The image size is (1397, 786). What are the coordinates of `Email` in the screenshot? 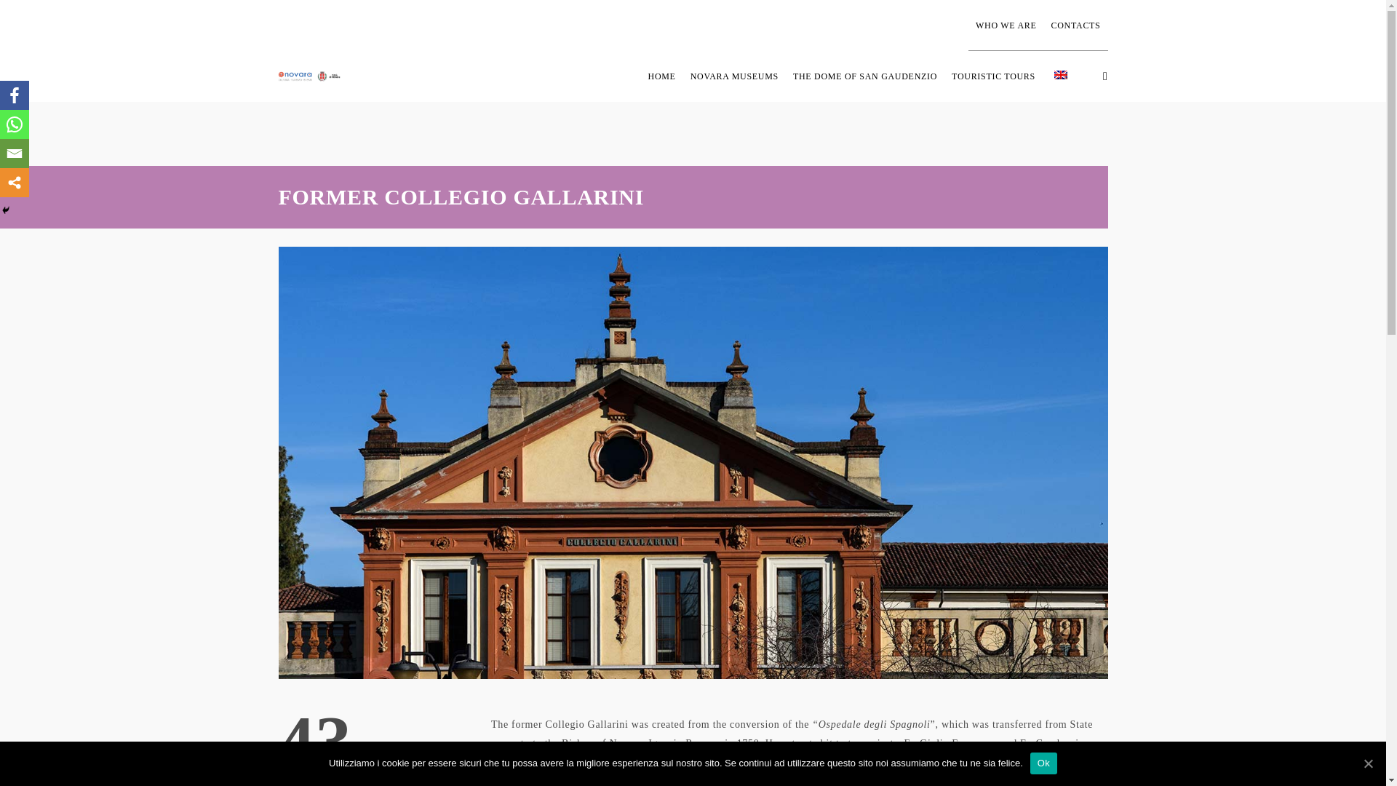 It's located at (15, 154).